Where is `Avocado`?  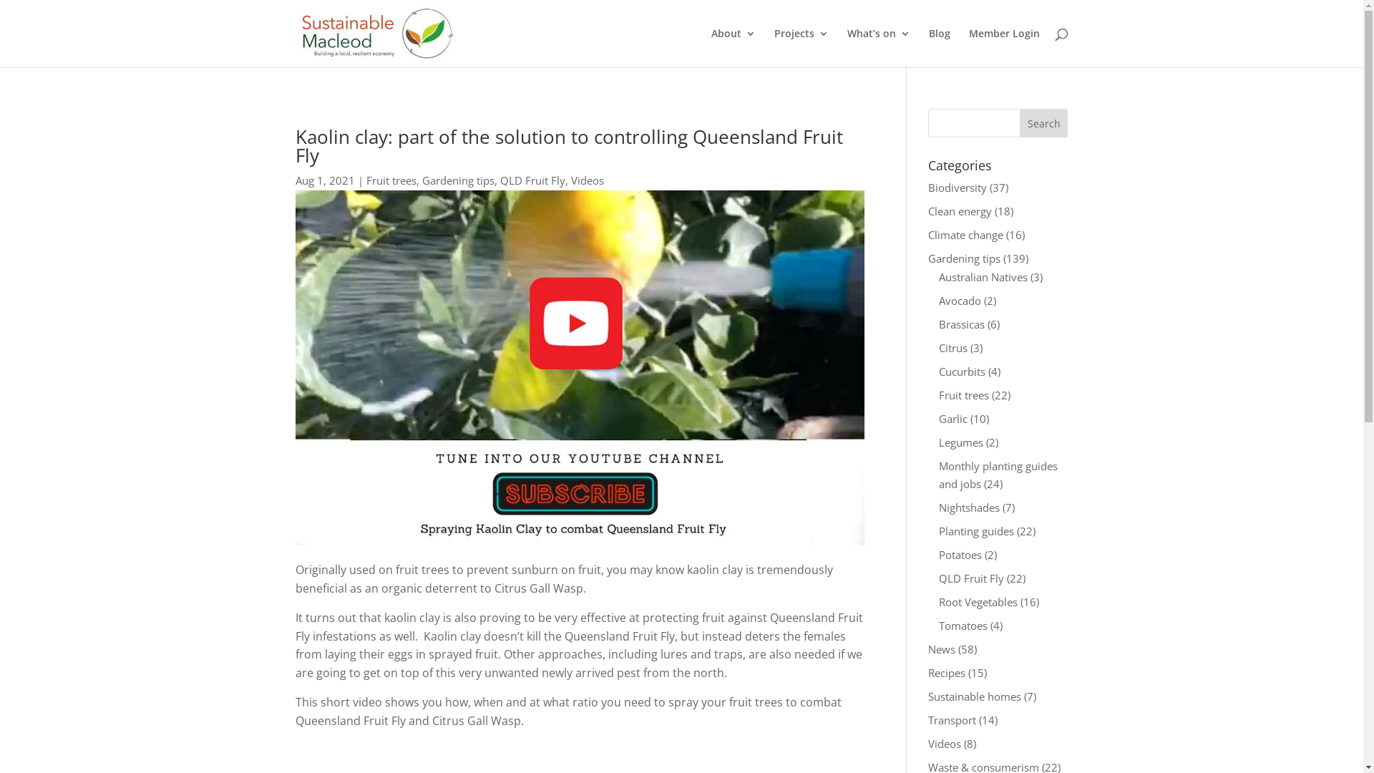 Avocado is located at coordinates (960, 301).